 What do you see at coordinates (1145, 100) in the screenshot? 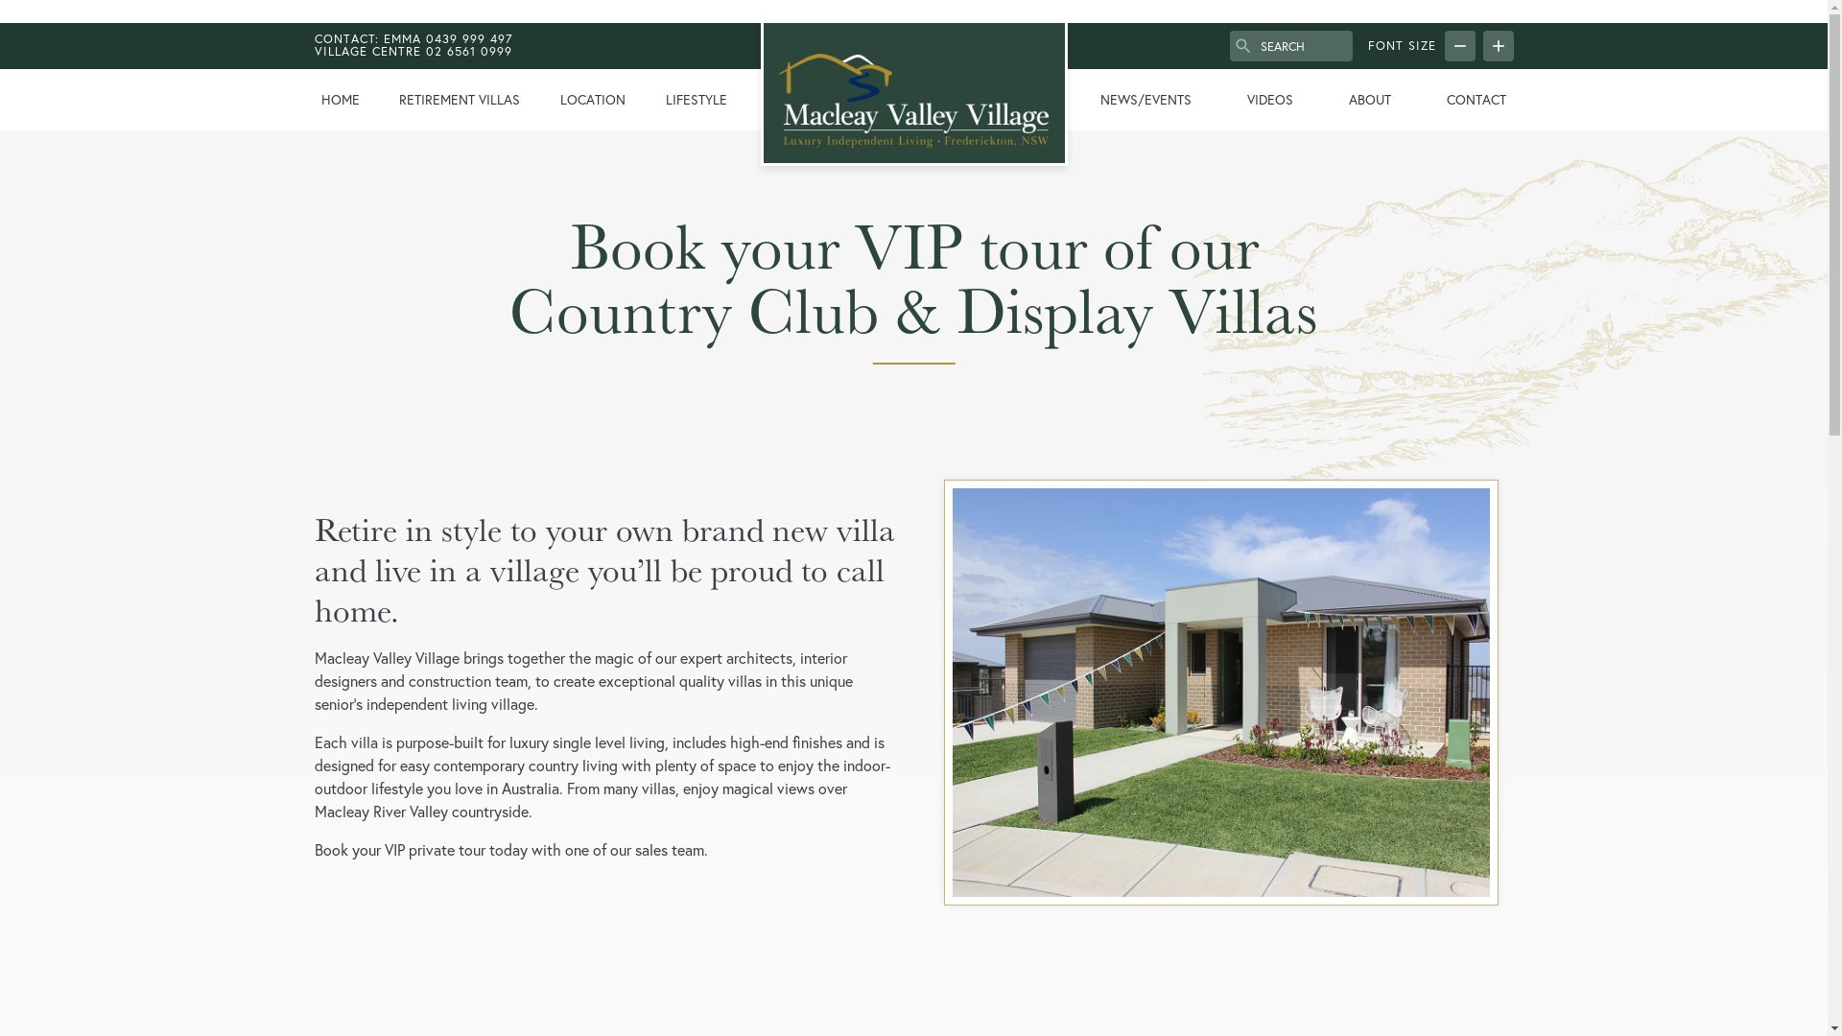
I see `NEWS/EVENTS` at bounding box center [1145, 100].